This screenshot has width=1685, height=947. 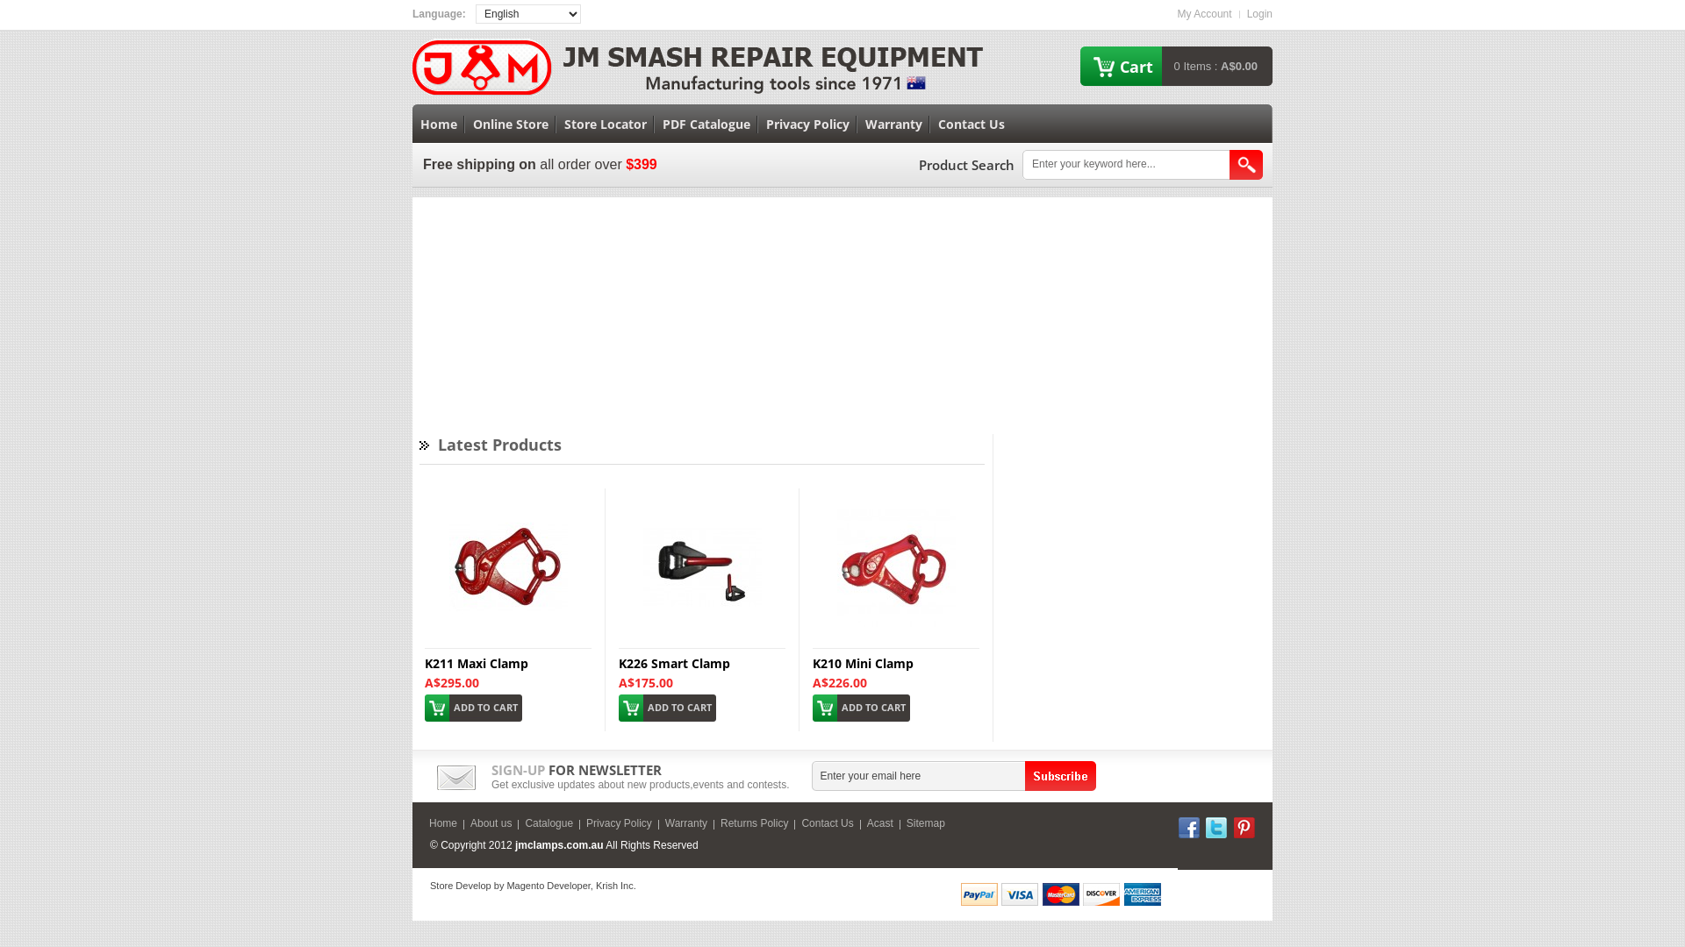 What do you see at coordinates (483, 67) in the screenshot?
I see `JM Smash Repair Equipment` at bounding box center [483, 67].